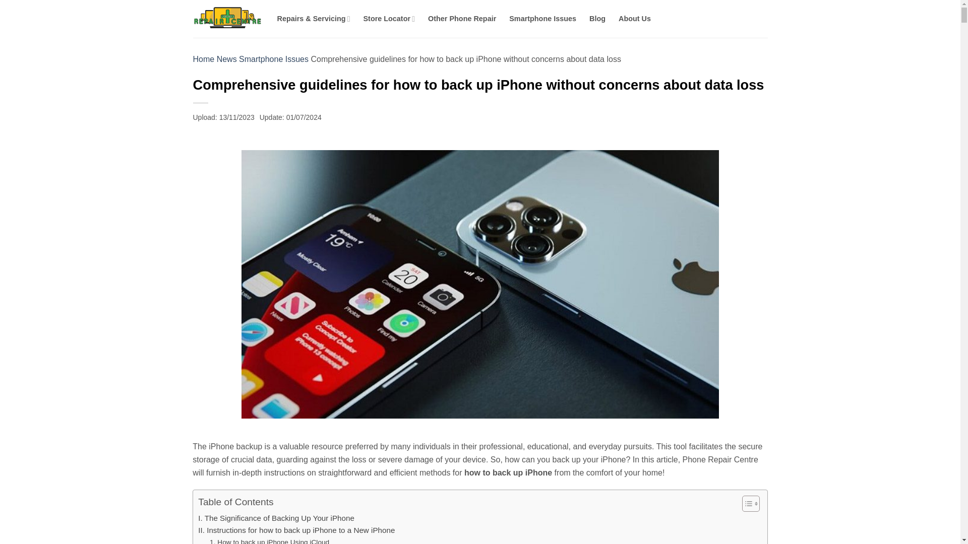  Describe the element at coordinates (269, 540) in the screenshot. I see `1. How to back up iPhone Using iCloud` at that location.